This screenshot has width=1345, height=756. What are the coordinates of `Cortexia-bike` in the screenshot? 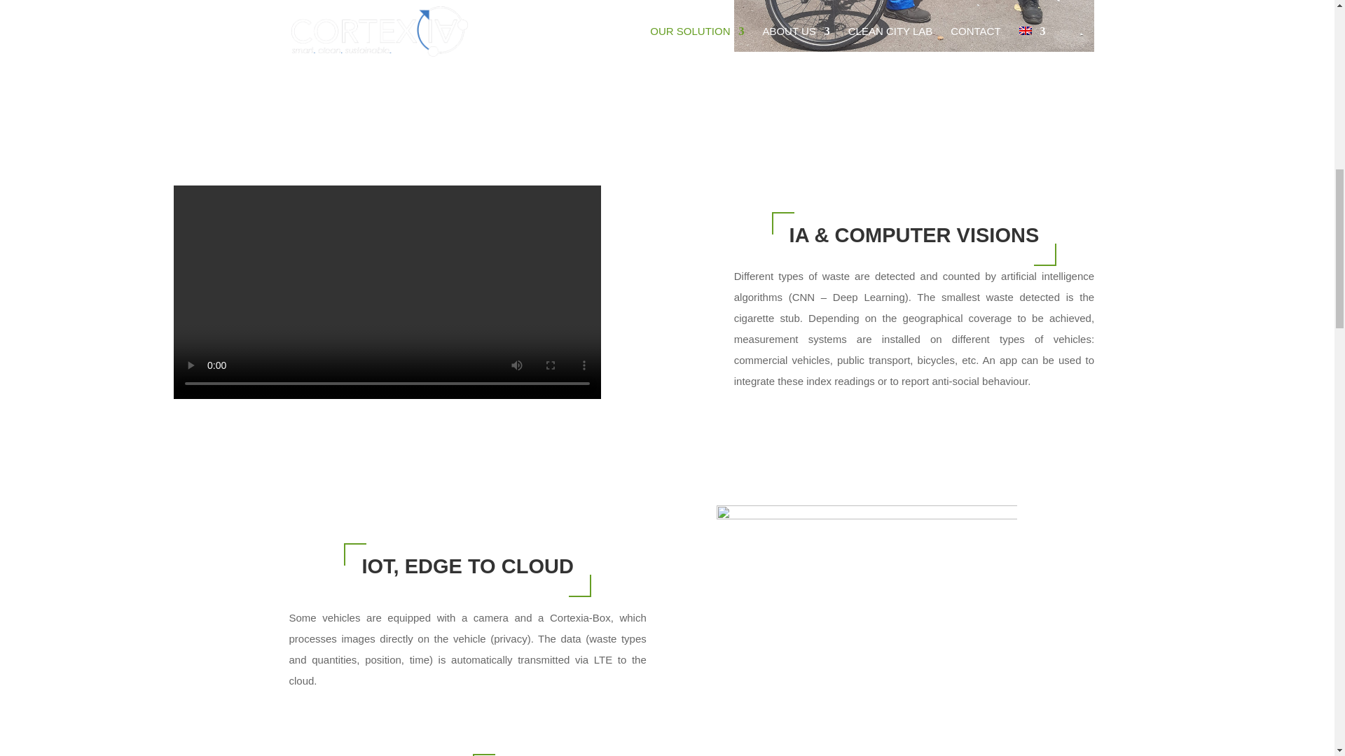 It's located at (914, 26).